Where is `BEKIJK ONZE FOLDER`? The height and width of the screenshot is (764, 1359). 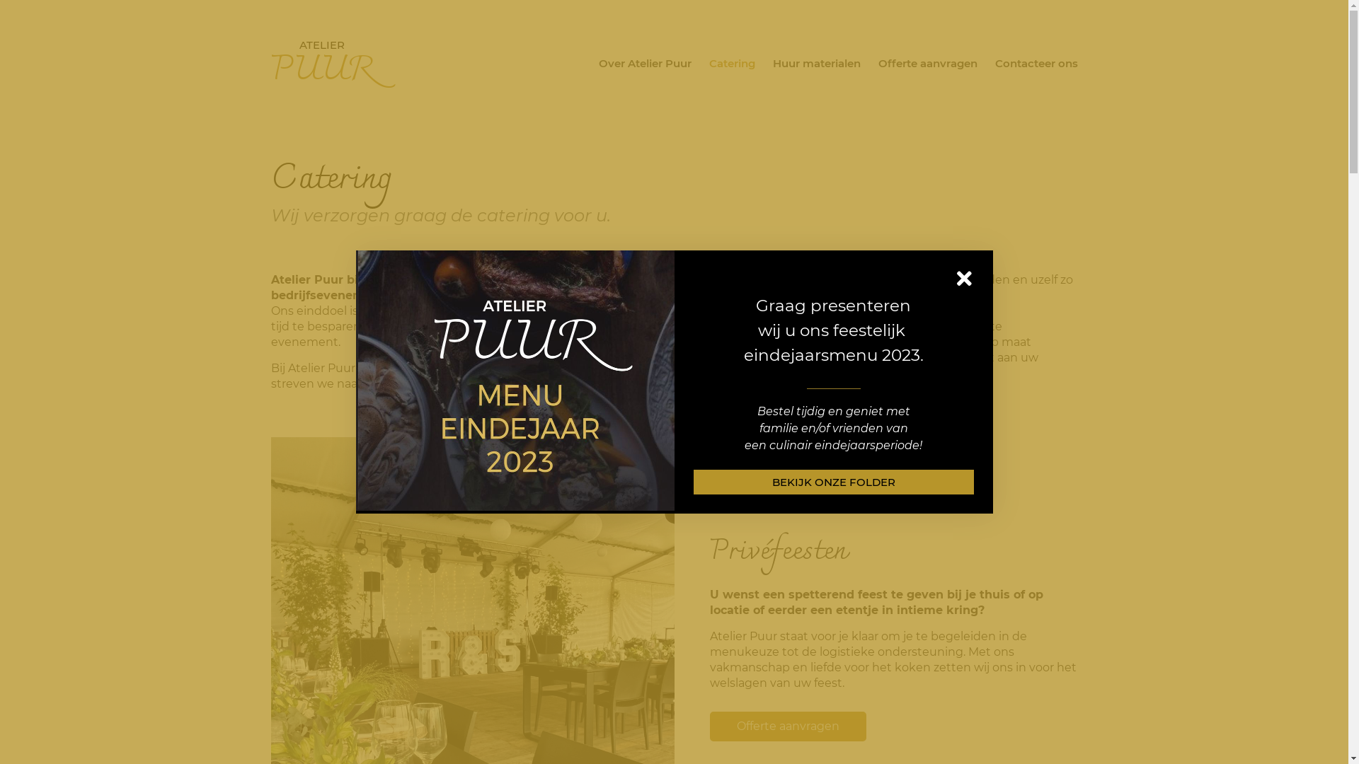
BEKIJK ONZE FOLDER is located at coordinates (834, 482).